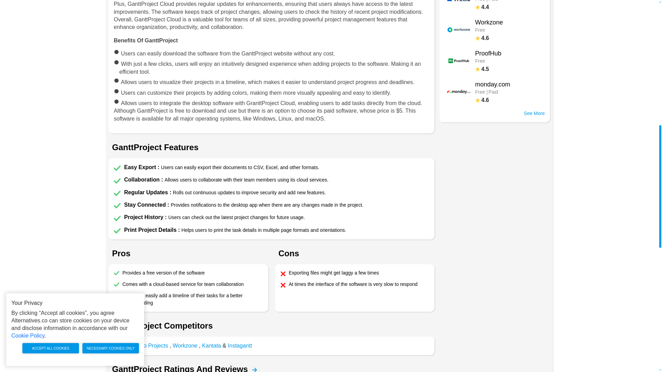 Image resolution: width=662 pixels, height=372 pixels. What do you see at coordinates (117, 231) in the screenshot?
I see `GanttProject Ratings and Reviews` at bounding box center [117, 231].